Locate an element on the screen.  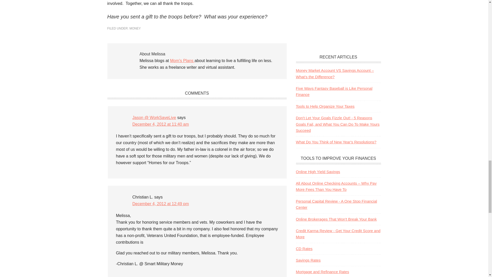
December 4, 2012 at 11:40 am is located at coordinates (160, 124).